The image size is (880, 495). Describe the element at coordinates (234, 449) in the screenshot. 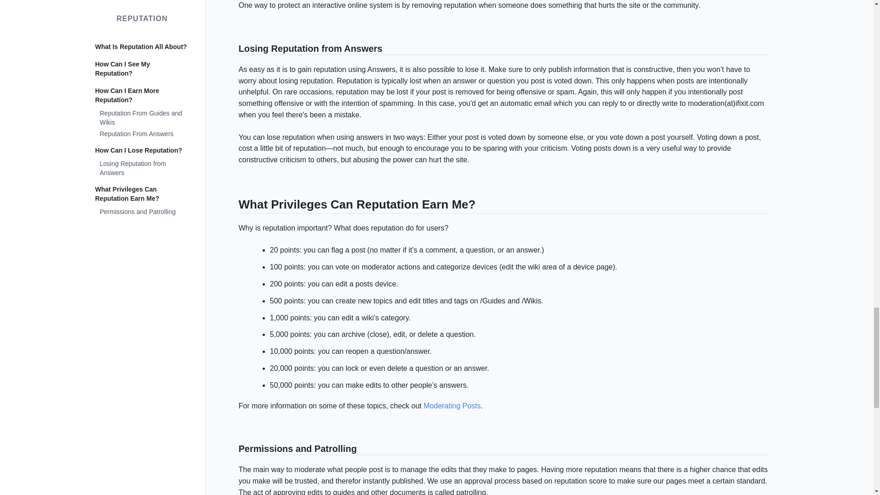

I see `Link to this section` at that location.